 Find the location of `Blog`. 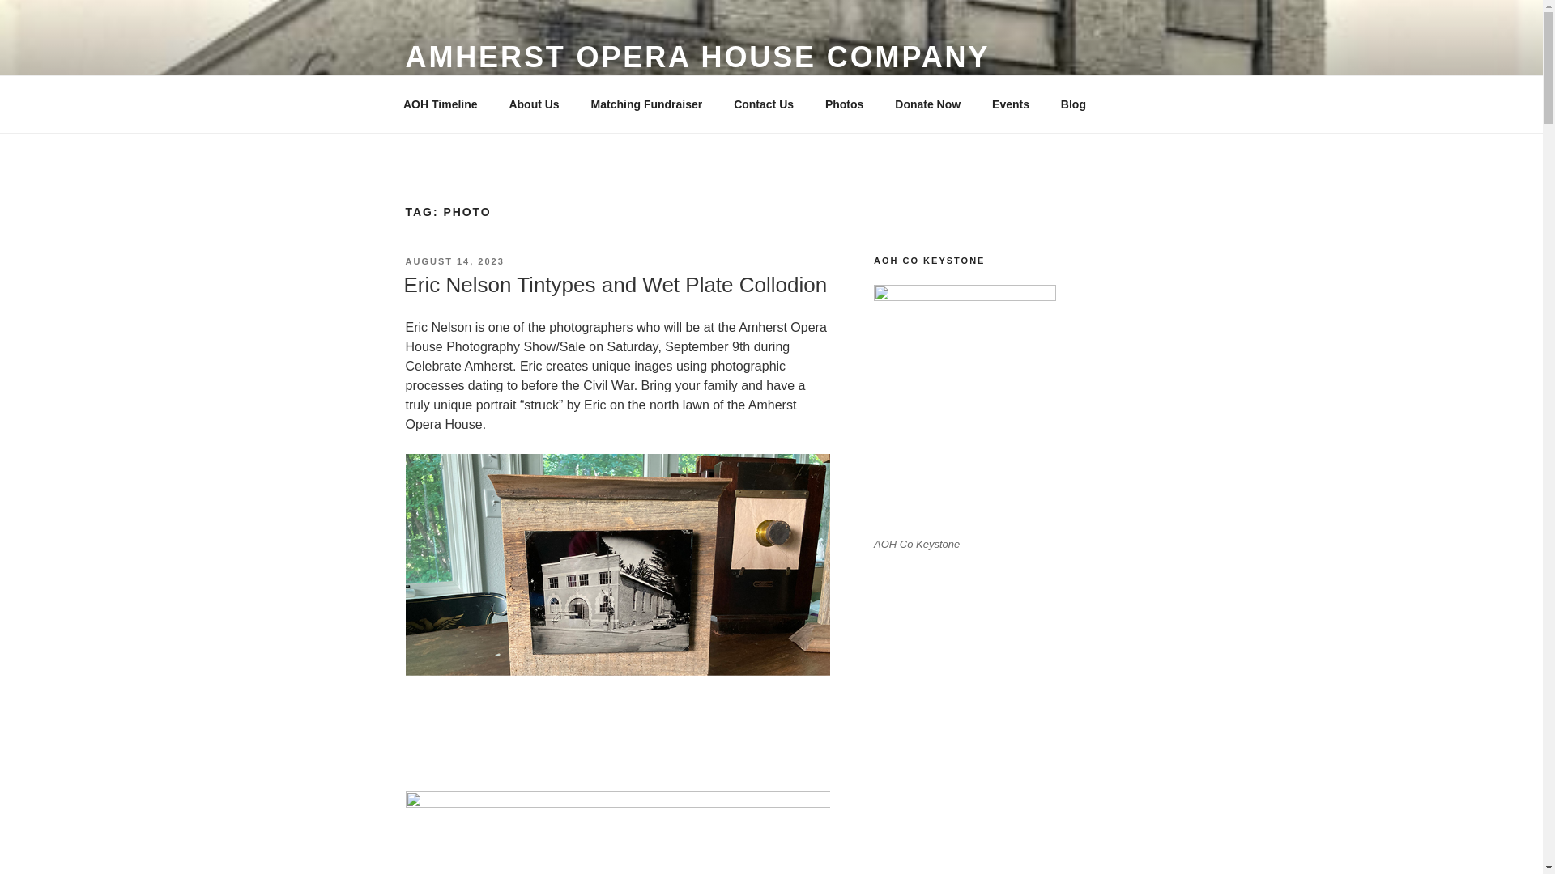

Blog is located at coordinates (1072, 104).